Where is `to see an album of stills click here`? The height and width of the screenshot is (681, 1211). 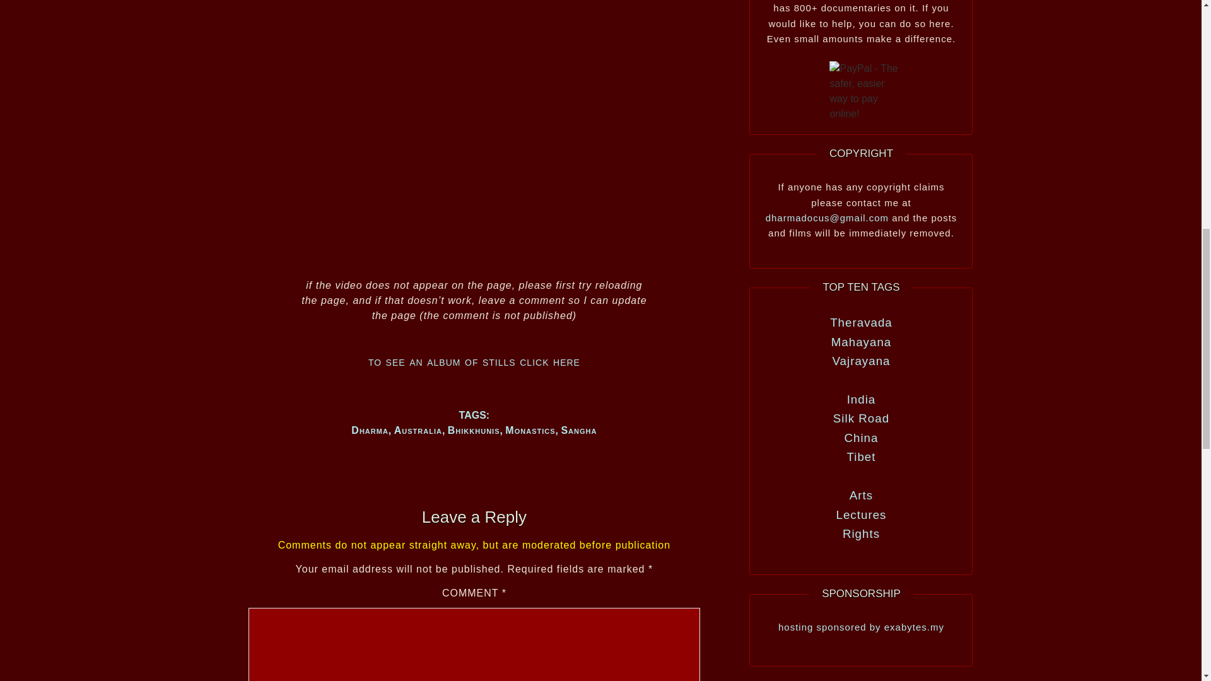
to see an album of stills click here is located at coordinates (474, 361).